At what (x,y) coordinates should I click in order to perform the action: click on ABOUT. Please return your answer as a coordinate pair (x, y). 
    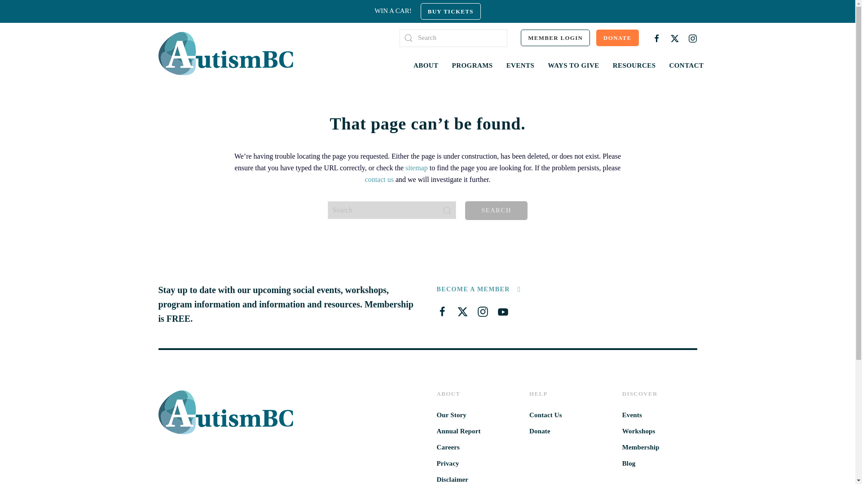
    Looking at the image, I should click on (426, 65).